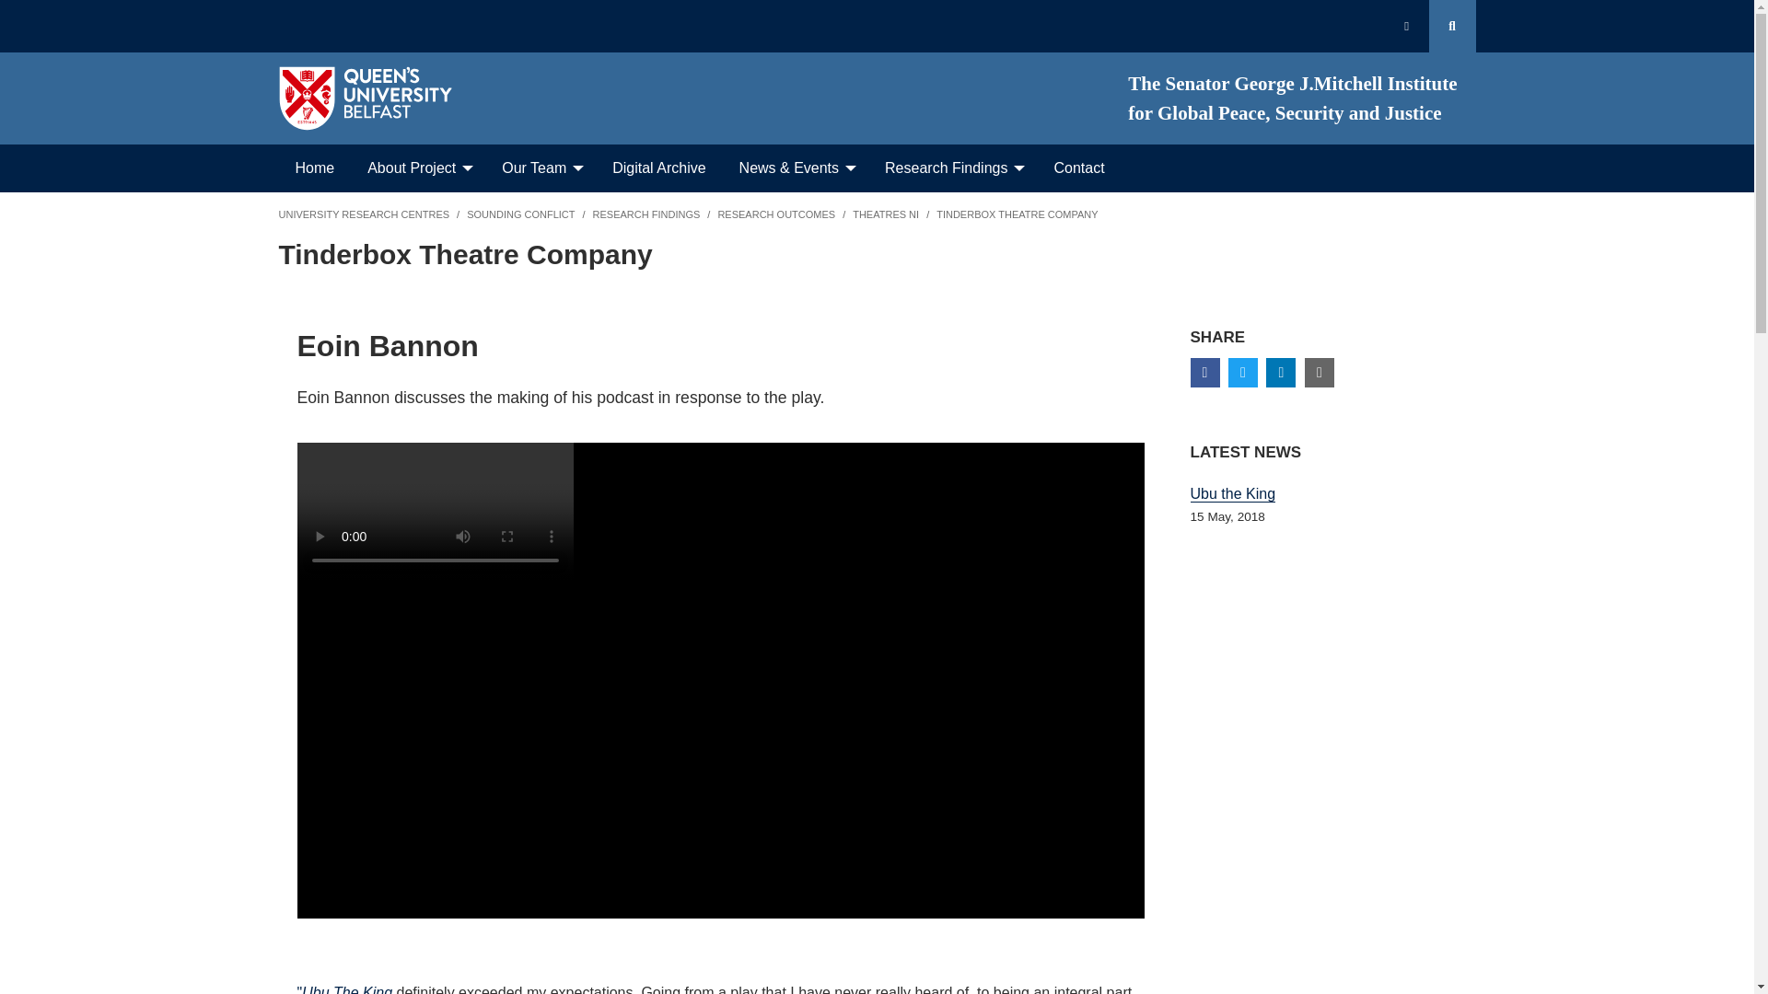 The image size is (1768, 994). What do you see at coordinates (948, 168) in the screenshot?
I see `Research Findings` at bounding box center [948, 168].